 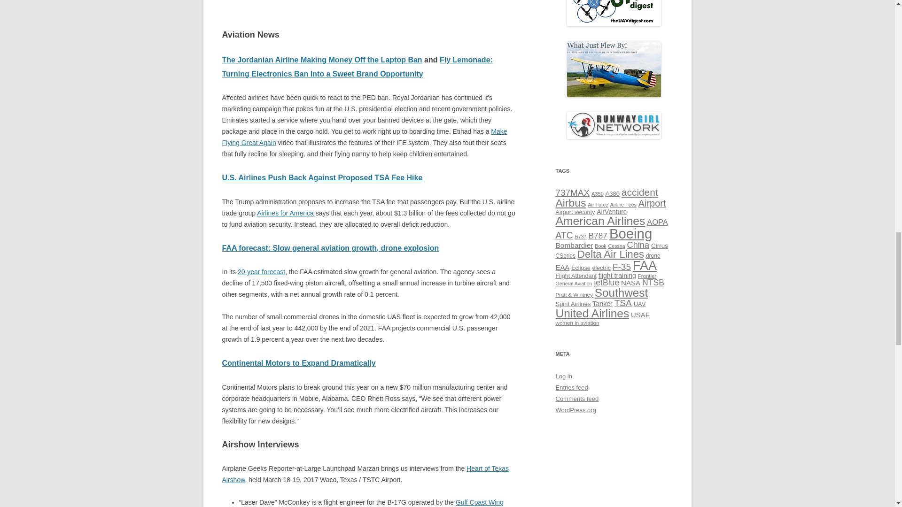 What do you see at coordinates (261, 272) in the screenshot?
I see `20-year forecast` at bounding box center [261, 272].